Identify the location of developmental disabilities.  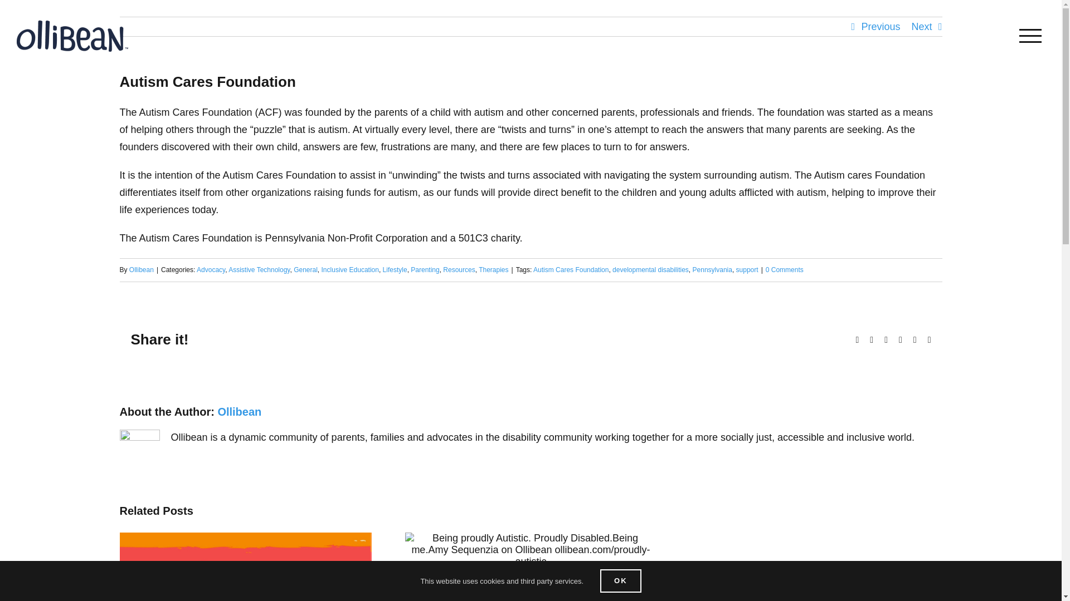
(650, 270).